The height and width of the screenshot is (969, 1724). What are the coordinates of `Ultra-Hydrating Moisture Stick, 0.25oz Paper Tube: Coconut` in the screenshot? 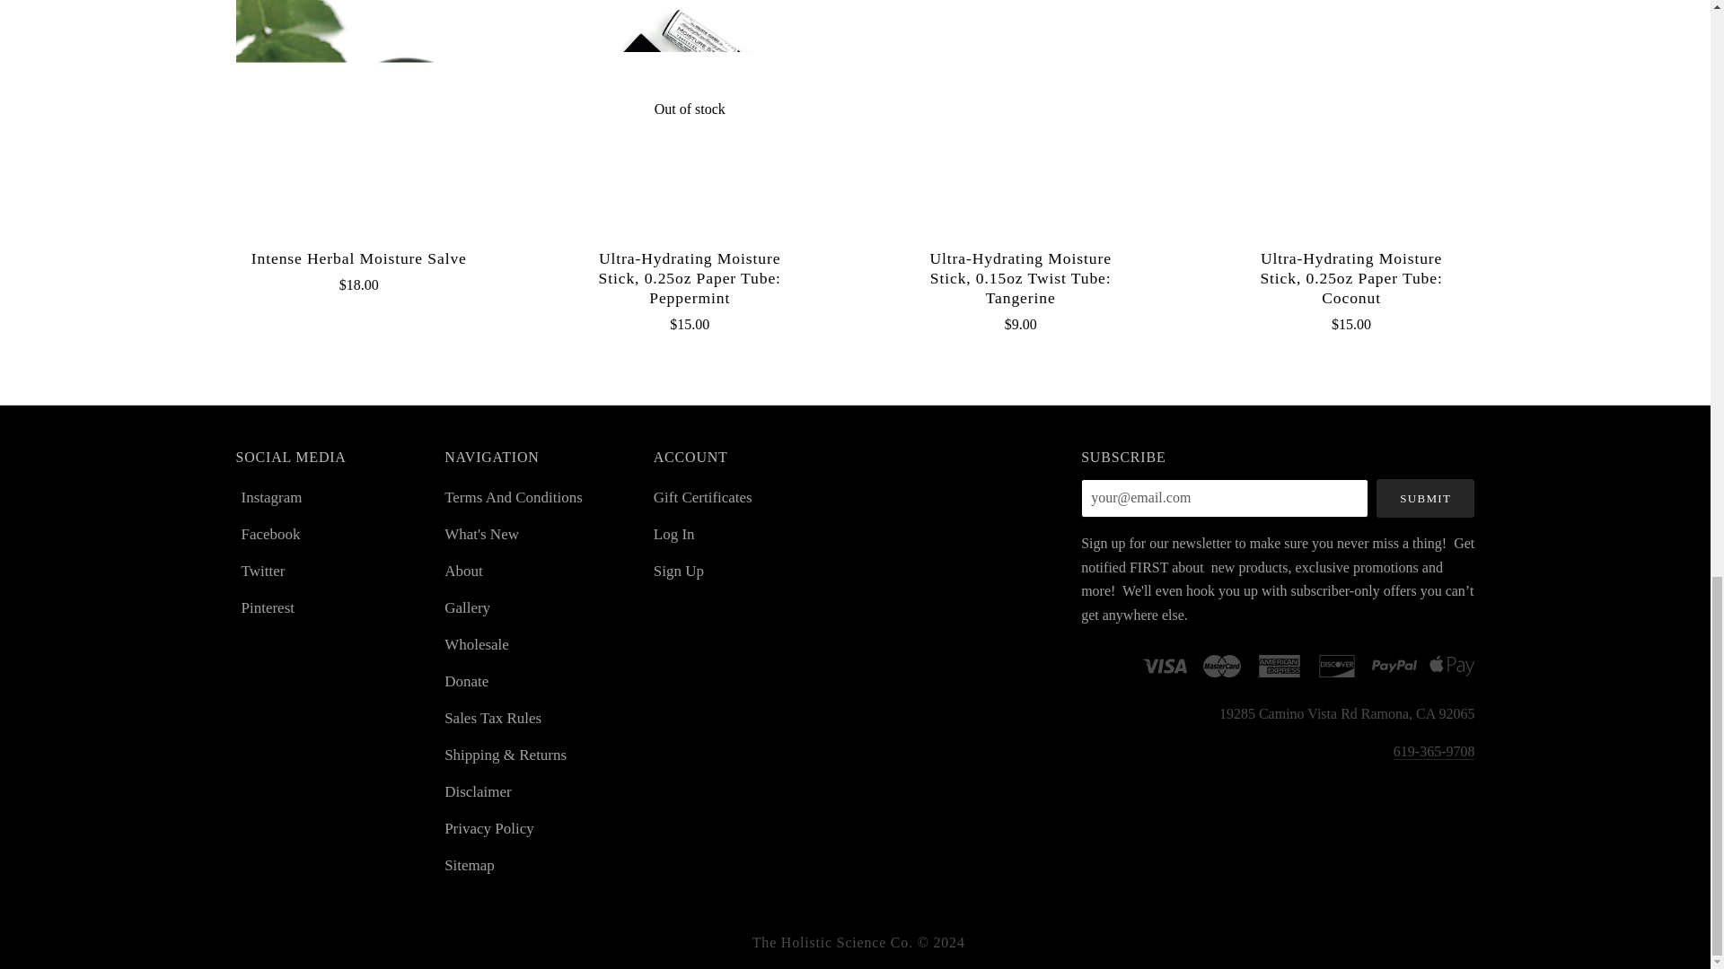 It's located at (1350, 117).